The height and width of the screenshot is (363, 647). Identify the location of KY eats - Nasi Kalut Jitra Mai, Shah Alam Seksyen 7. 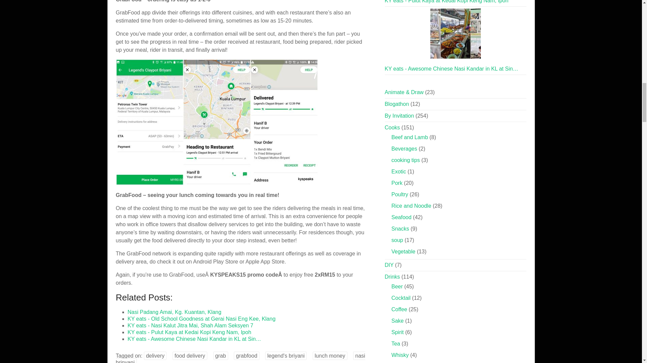
(190, 325).